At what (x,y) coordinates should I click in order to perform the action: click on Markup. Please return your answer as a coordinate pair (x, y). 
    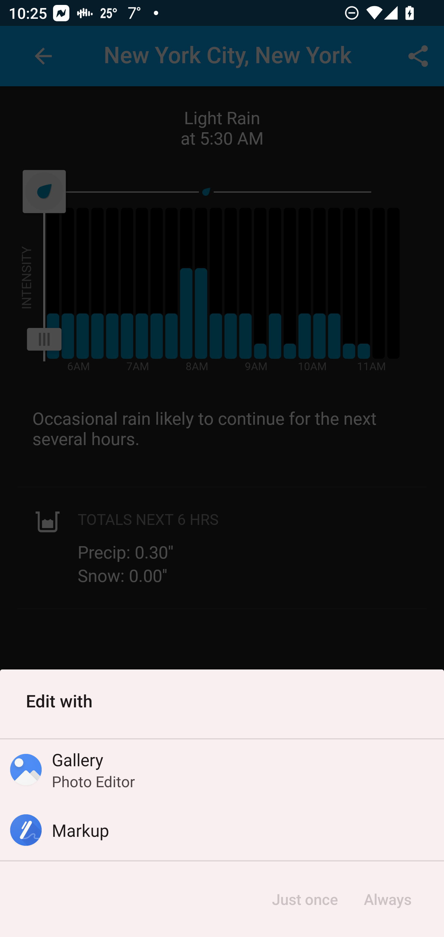
    Looking at the image, I should click on (222, 830).